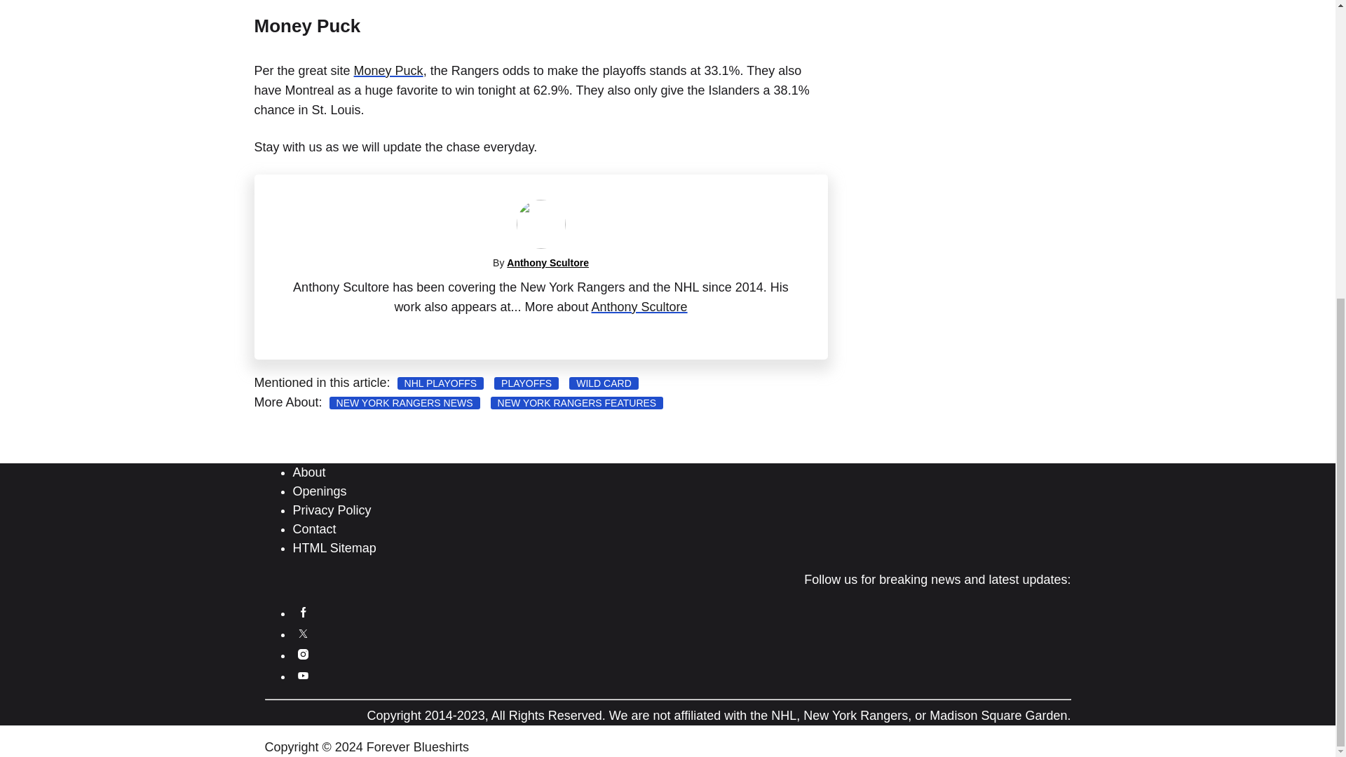 The height and width of the screenshot is (757, 1346). Describe the element at coordinates (639, 307) in the screenshot. I see `Anthony Scultore` at that location.